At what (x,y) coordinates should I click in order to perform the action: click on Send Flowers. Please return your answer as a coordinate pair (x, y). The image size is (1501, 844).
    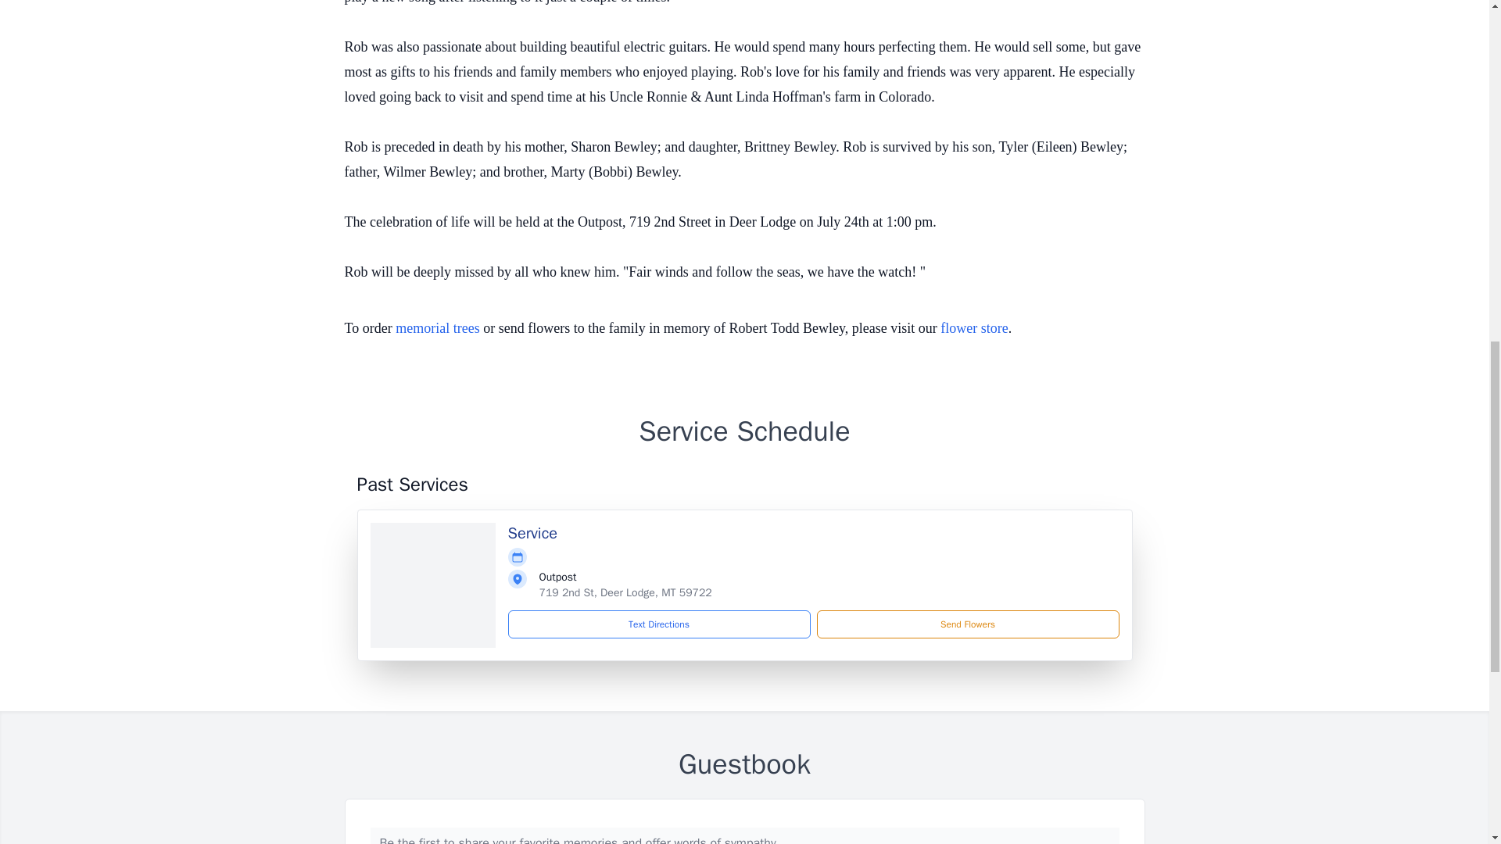
    Looking at the image, I should click on (967, 624).